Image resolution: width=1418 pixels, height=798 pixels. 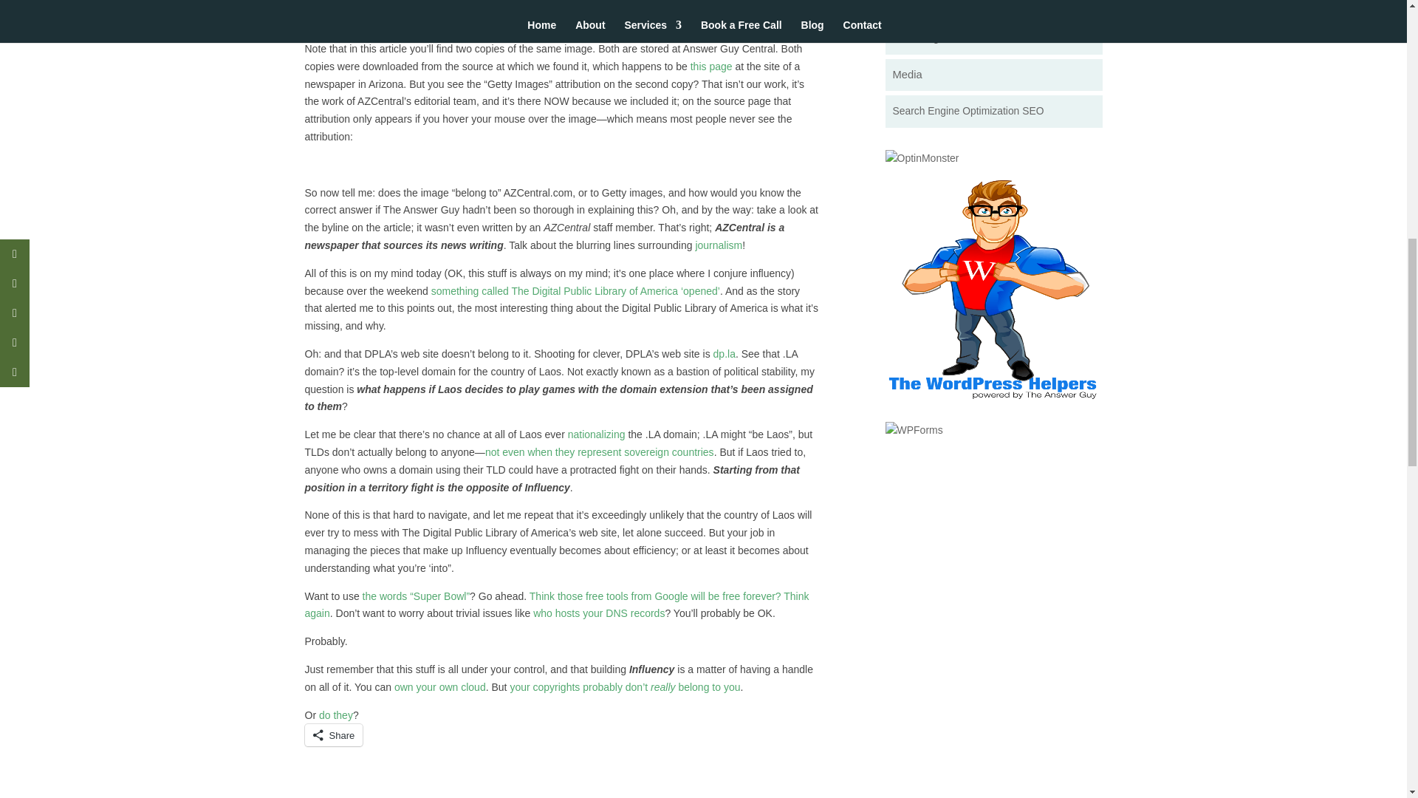 I want to click on The Digital Public Library of America, so click(x=724, y=353).